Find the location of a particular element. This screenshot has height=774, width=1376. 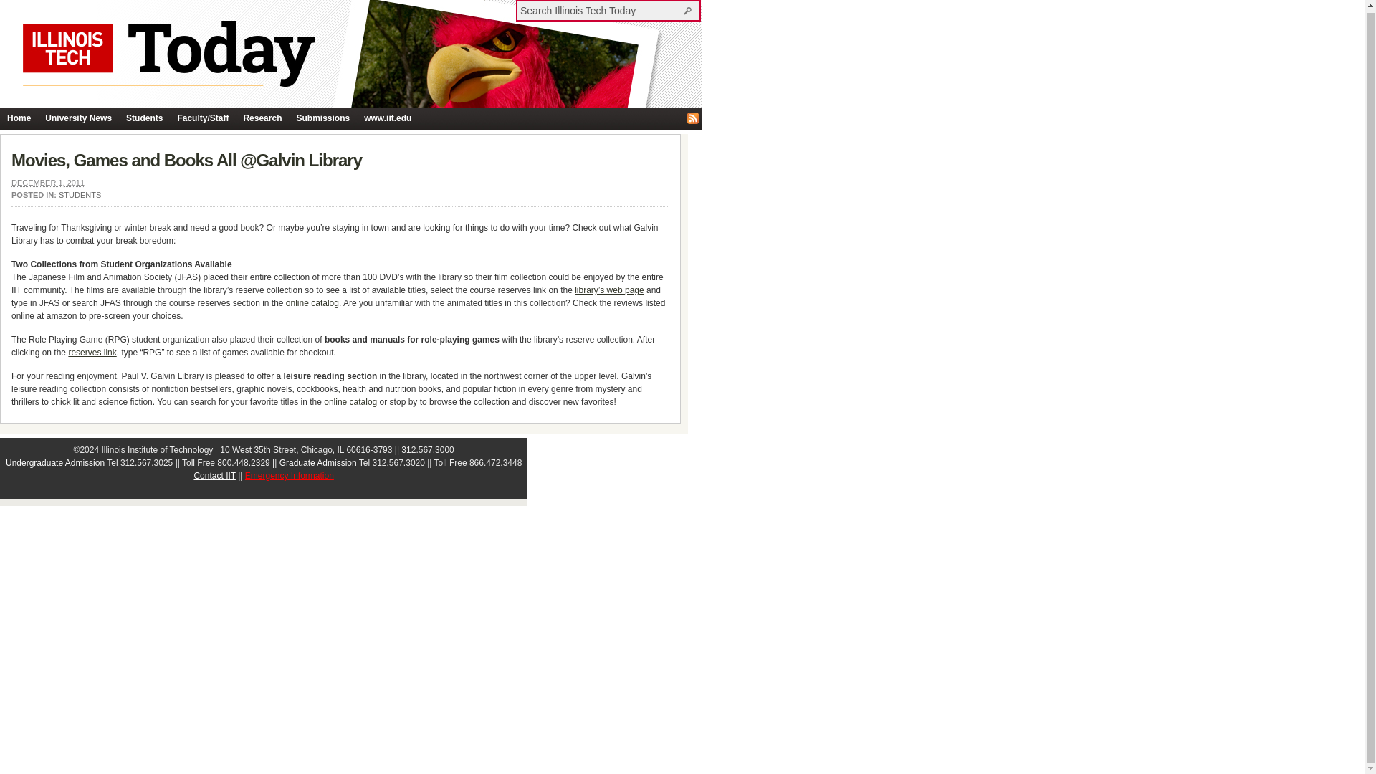

online catalog is located at coordinates (312, 302).